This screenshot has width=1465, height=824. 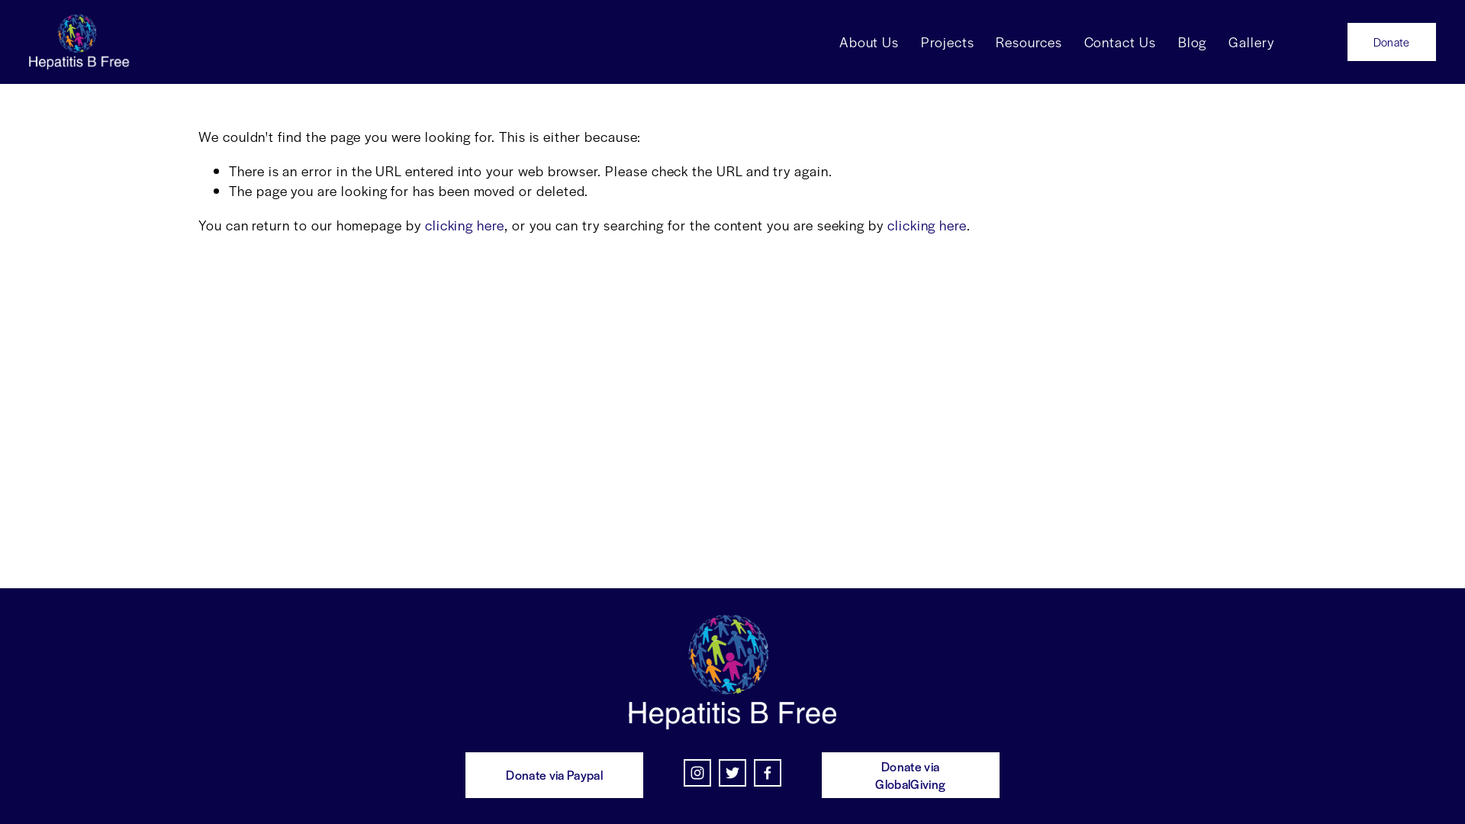 What do you see at coordinates (1251, 42) in the screenshot?
I see `Gallery` at bounding box center [1251, 42].